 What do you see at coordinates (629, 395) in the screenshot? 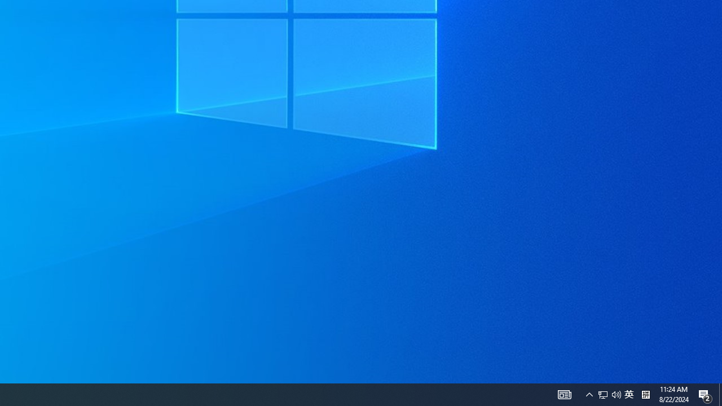
I see `AutomationID: 4105` at bounding box center [629, 395].